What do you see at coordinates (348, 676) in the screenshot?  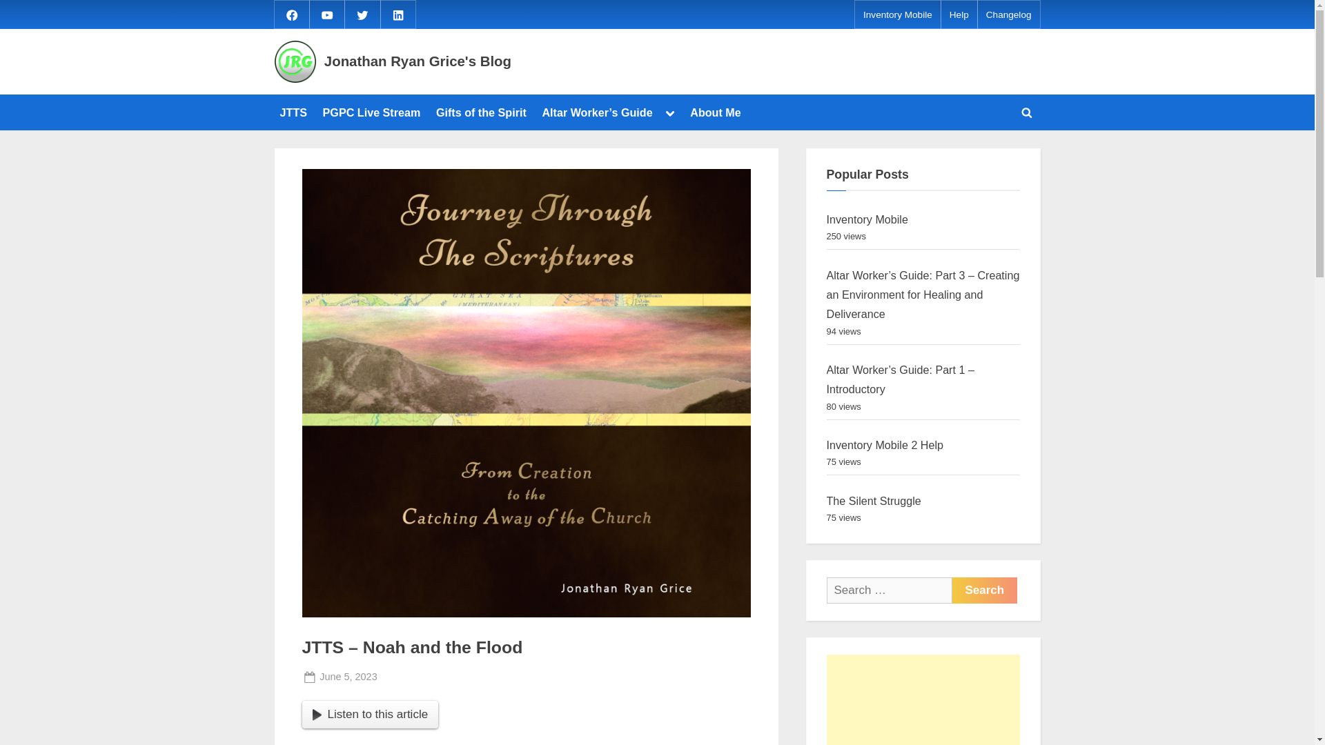 I see `YouTube` at bounding box center [348, 676].